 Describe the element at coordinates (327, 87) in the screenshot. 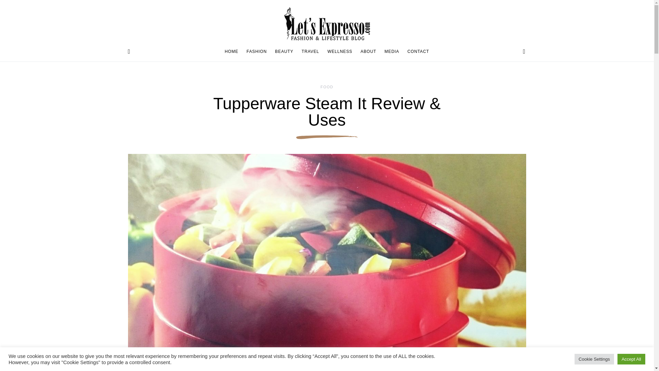

I see `FOOD` at that location.